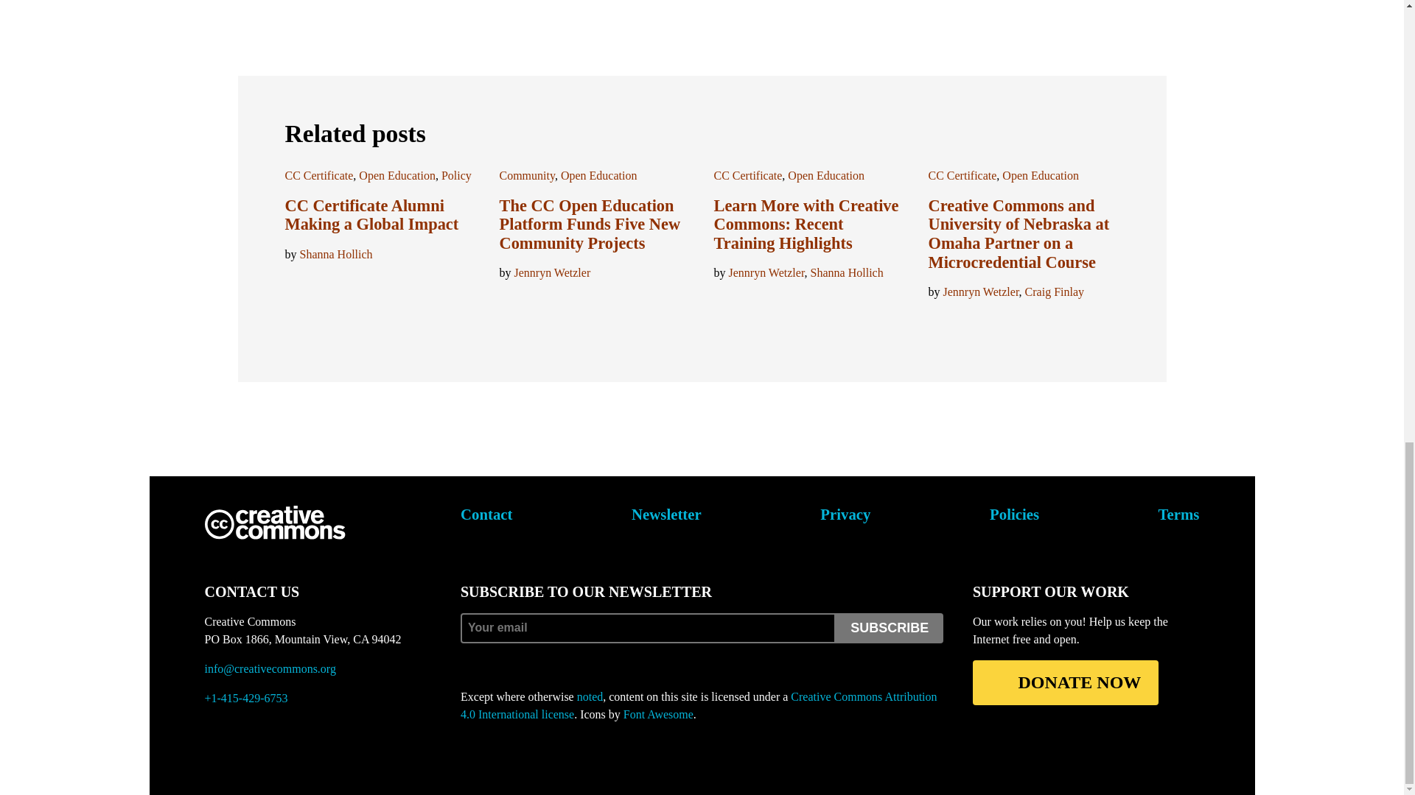  I want to click on Jennryn Wetzler, so click(766, 272).